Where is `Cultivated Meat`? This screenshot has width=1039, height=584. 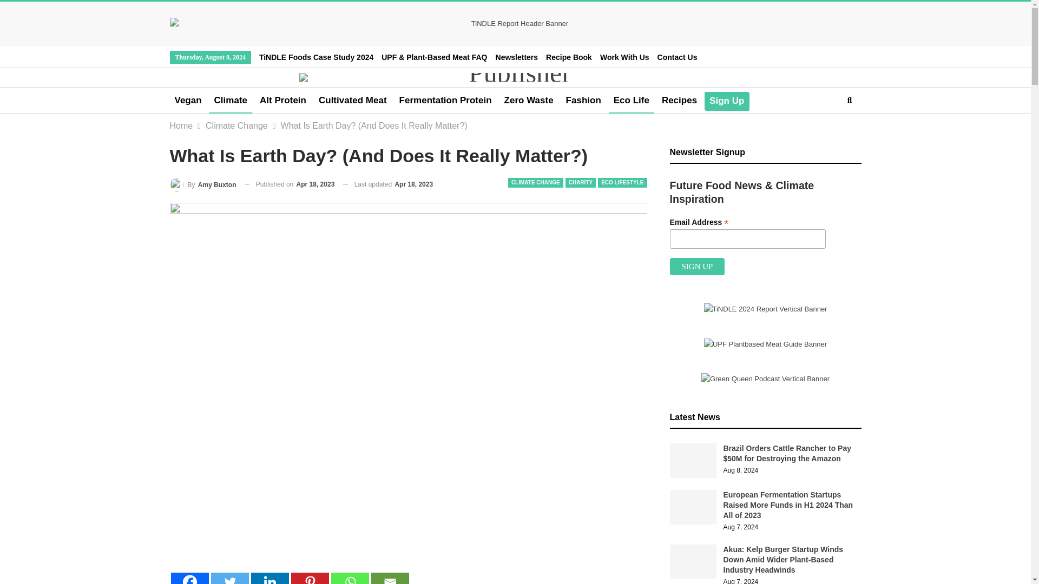
Cultivated Meat is located at coordinates (352, 101).